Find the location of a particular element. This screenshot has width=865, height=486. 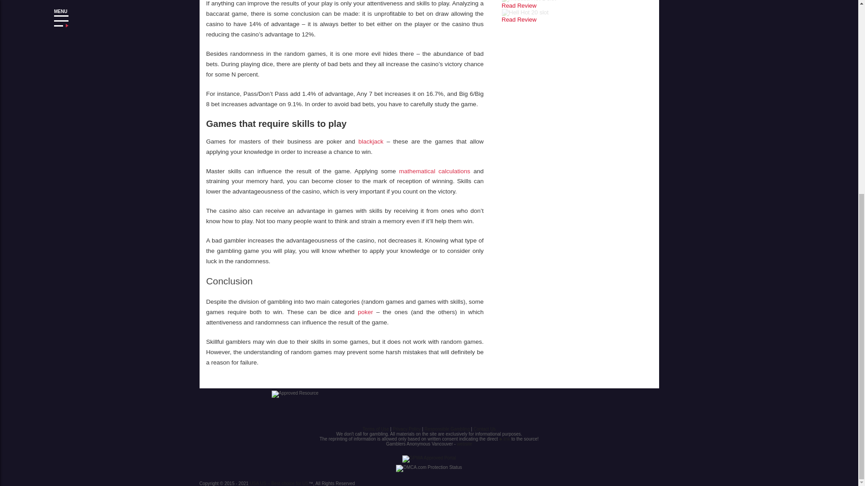

Responsible Gambling is located at coordinates (447, 429).